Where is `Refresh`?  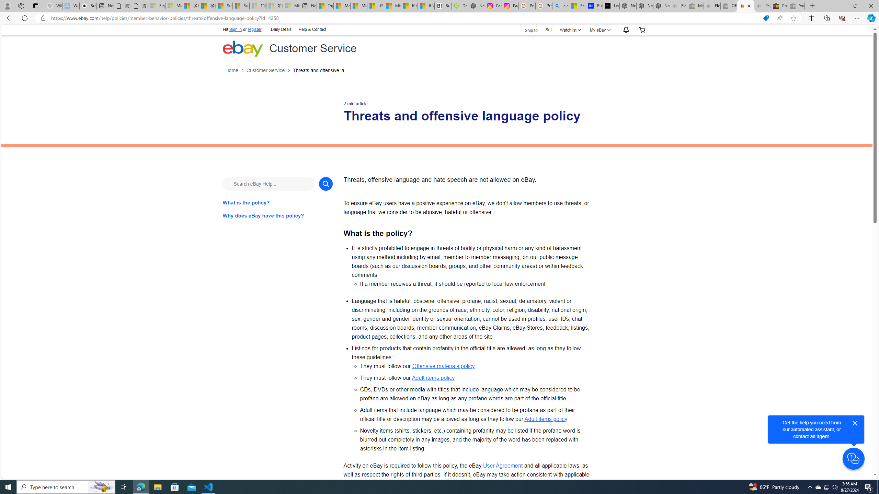 Refresh is located at coordinates (25, 18).